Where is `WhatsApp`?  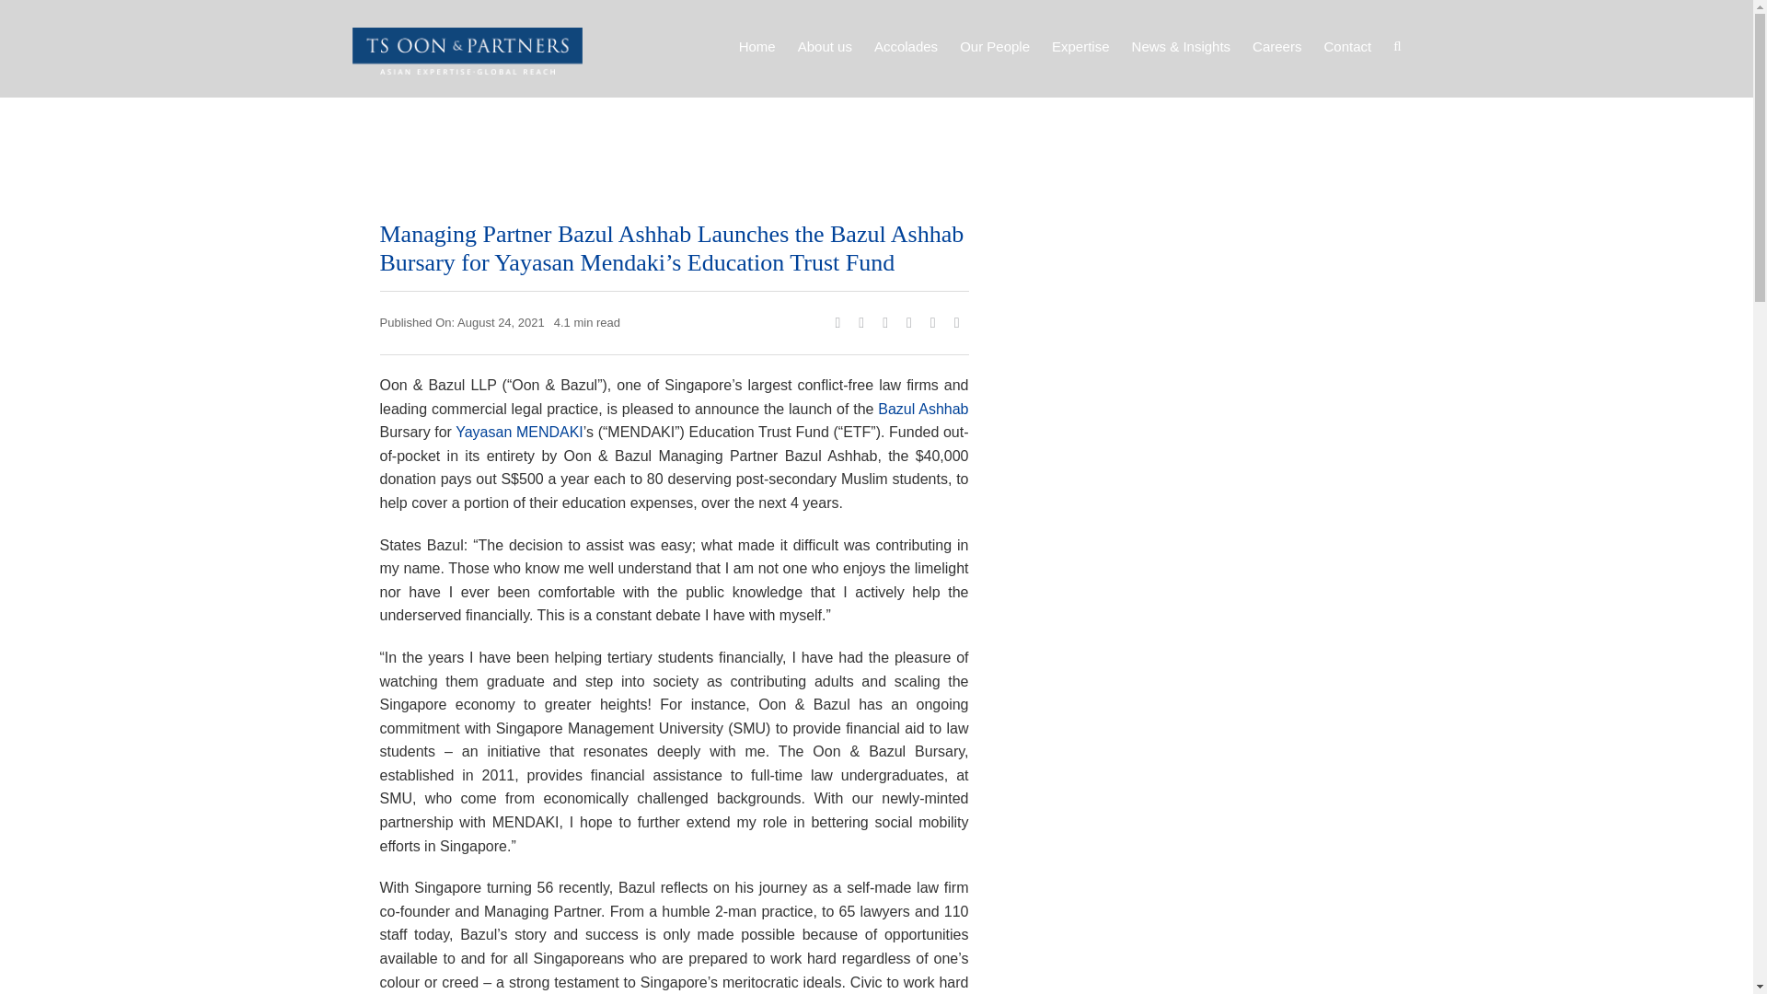
WhatsApp is located at coordinates (909, 322).